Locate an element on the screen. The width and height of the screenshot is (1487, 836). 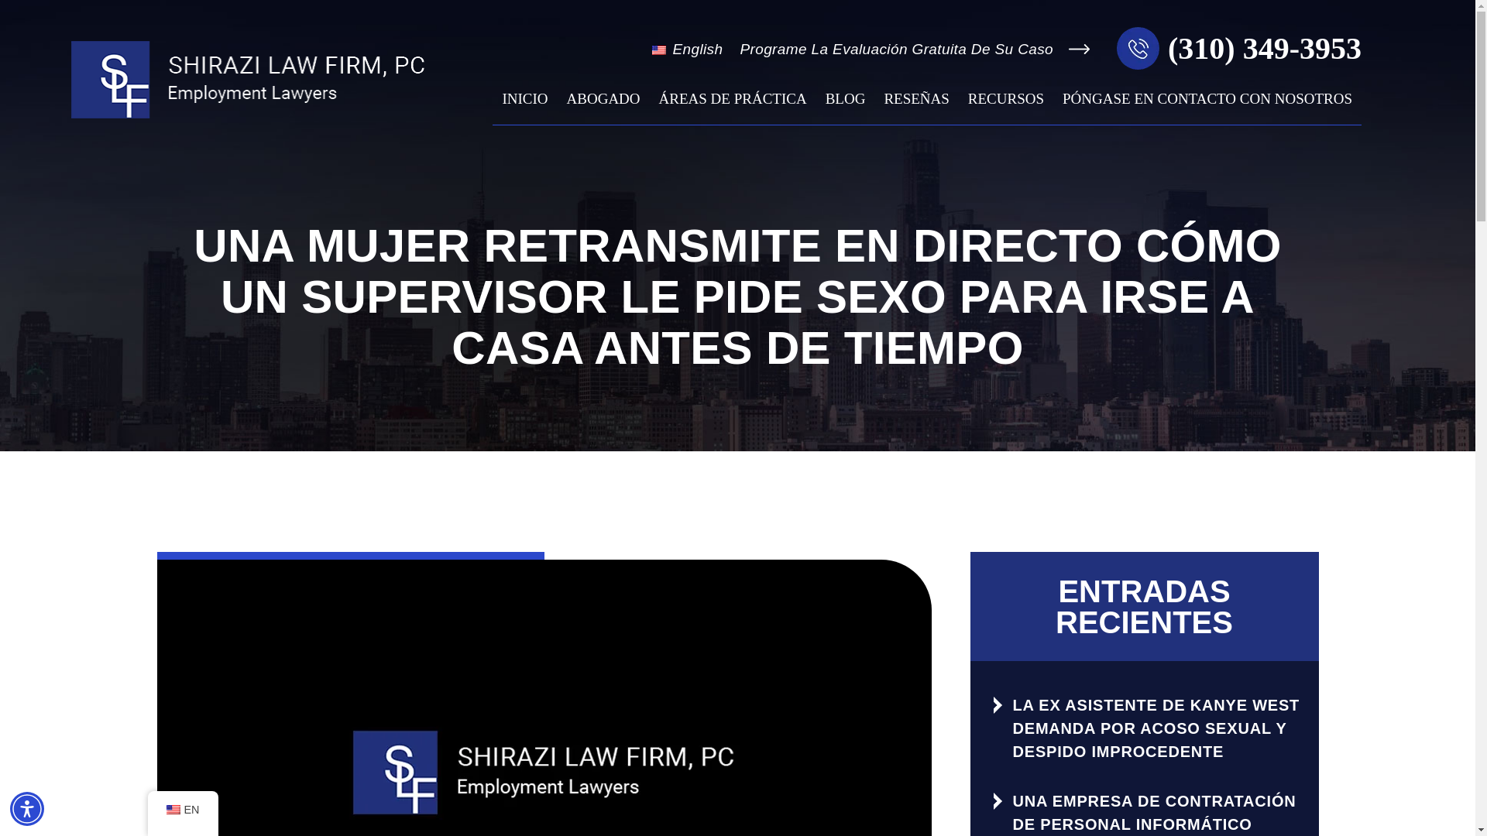
RECURSOS is located at coordinates (1005, 107).